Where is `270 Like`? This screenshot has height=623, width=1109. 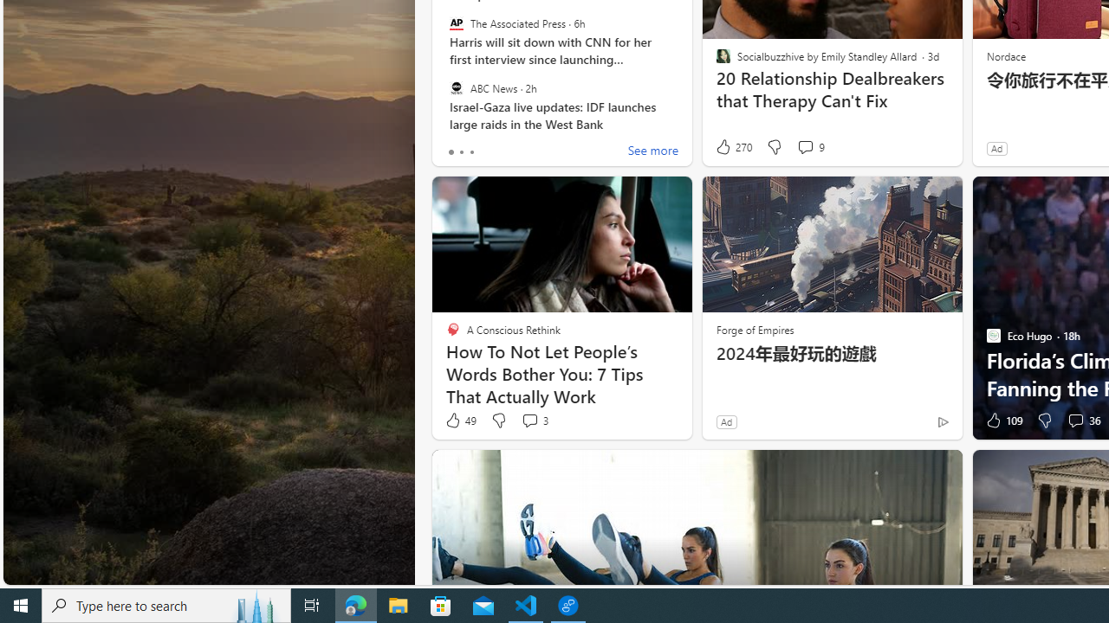
270 Like is located at coordinates (733, 147).